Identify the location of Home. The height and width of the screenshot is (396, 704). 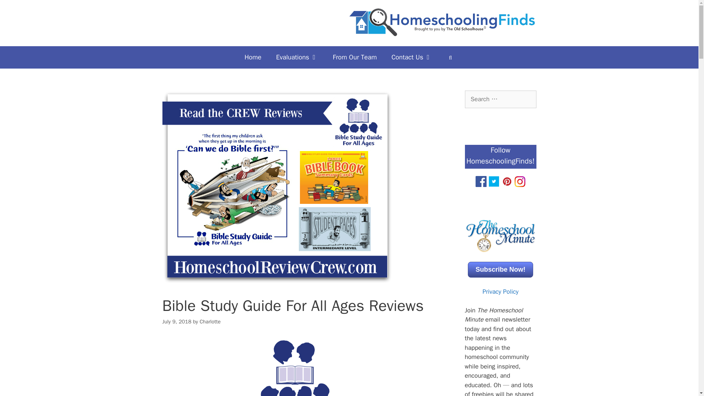
(253, 57).